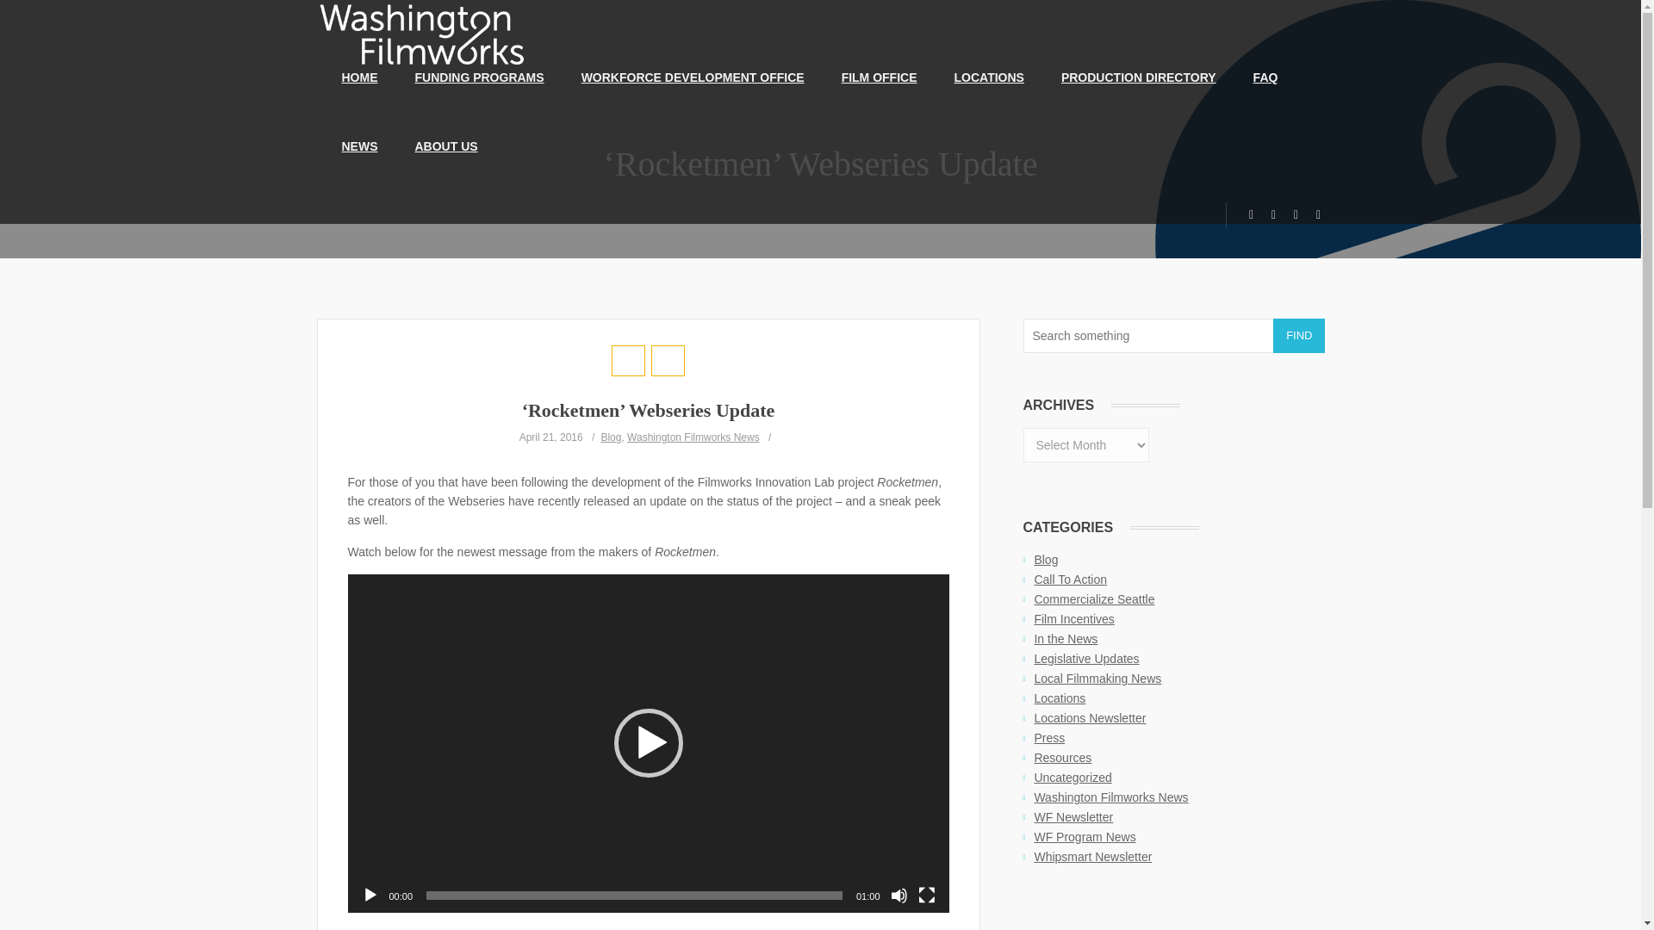  Describe the element at coordinates (370, 896) in the screenshot. I see `Play` at that location.